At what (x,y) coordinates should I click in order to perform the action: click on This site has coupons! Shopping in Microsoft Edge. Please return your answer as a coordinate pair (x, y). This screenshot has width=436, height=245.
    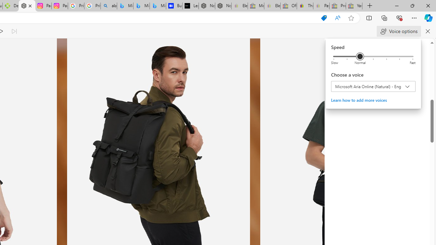
    Looking at the image, I should click on (324, 18).